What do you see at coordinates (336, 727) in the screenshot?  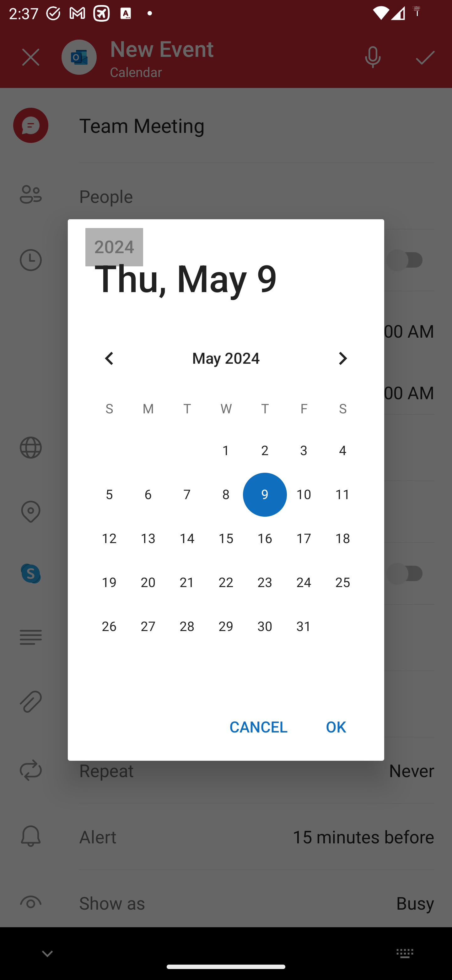 I see `OK` at bounding box center [336, 727].